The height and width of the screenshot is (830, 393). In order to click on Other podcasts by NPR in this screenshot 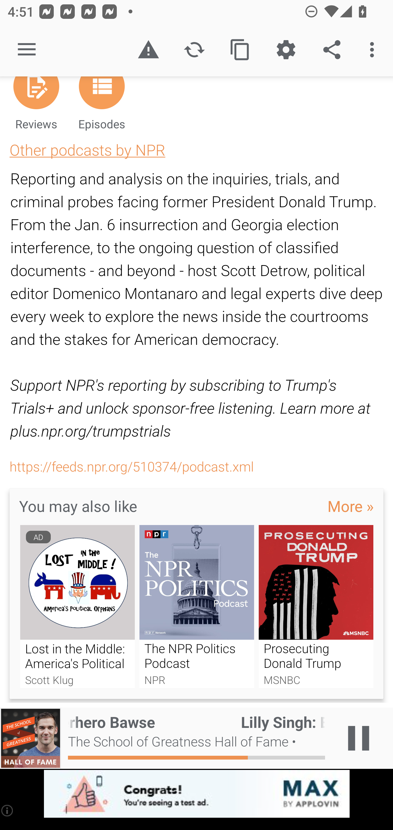, I will do `click(87, 150)`.